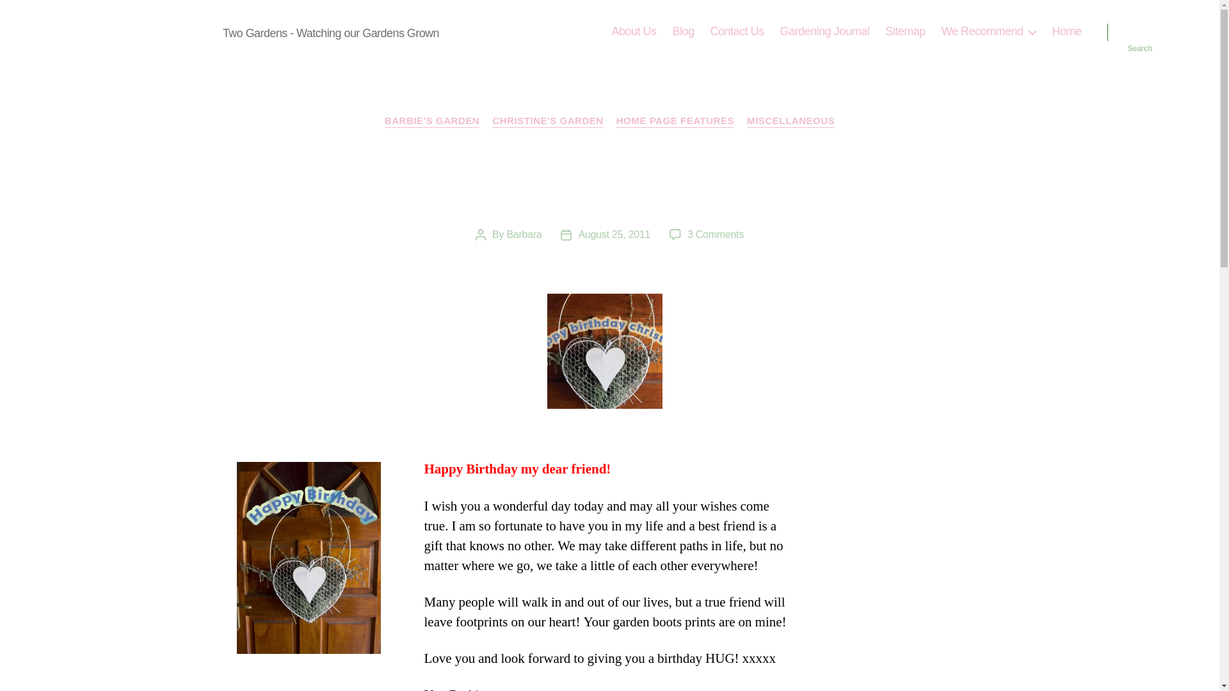 The image size is (1229, 691). I want to click on Gardening Journal, so click(825, 31).